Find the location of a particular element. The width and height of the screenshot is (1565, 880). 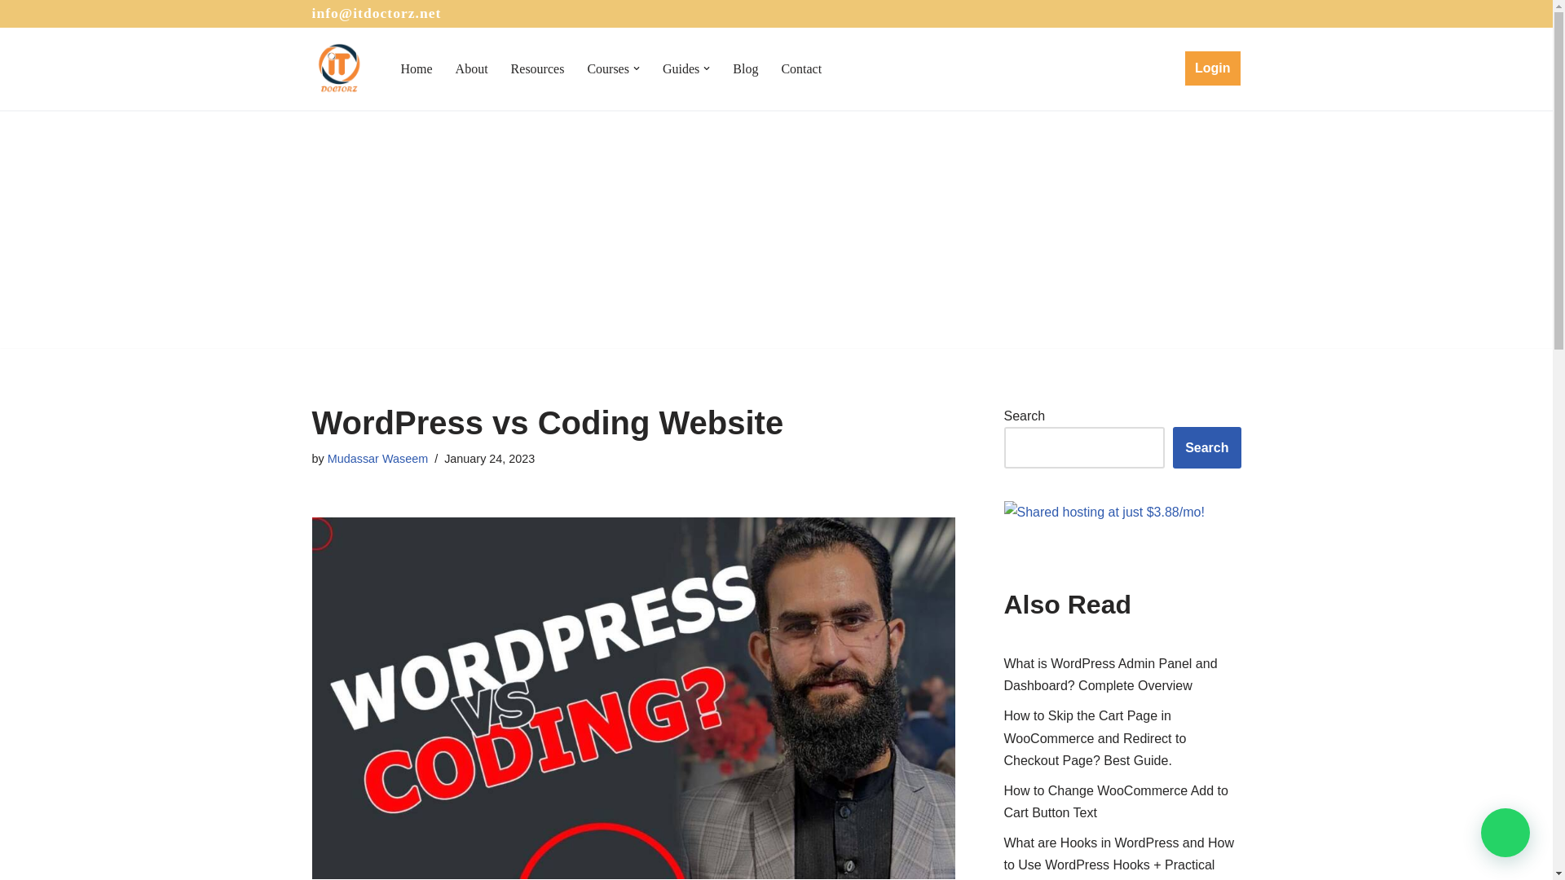

Guides is located at coordinates (681, 68).